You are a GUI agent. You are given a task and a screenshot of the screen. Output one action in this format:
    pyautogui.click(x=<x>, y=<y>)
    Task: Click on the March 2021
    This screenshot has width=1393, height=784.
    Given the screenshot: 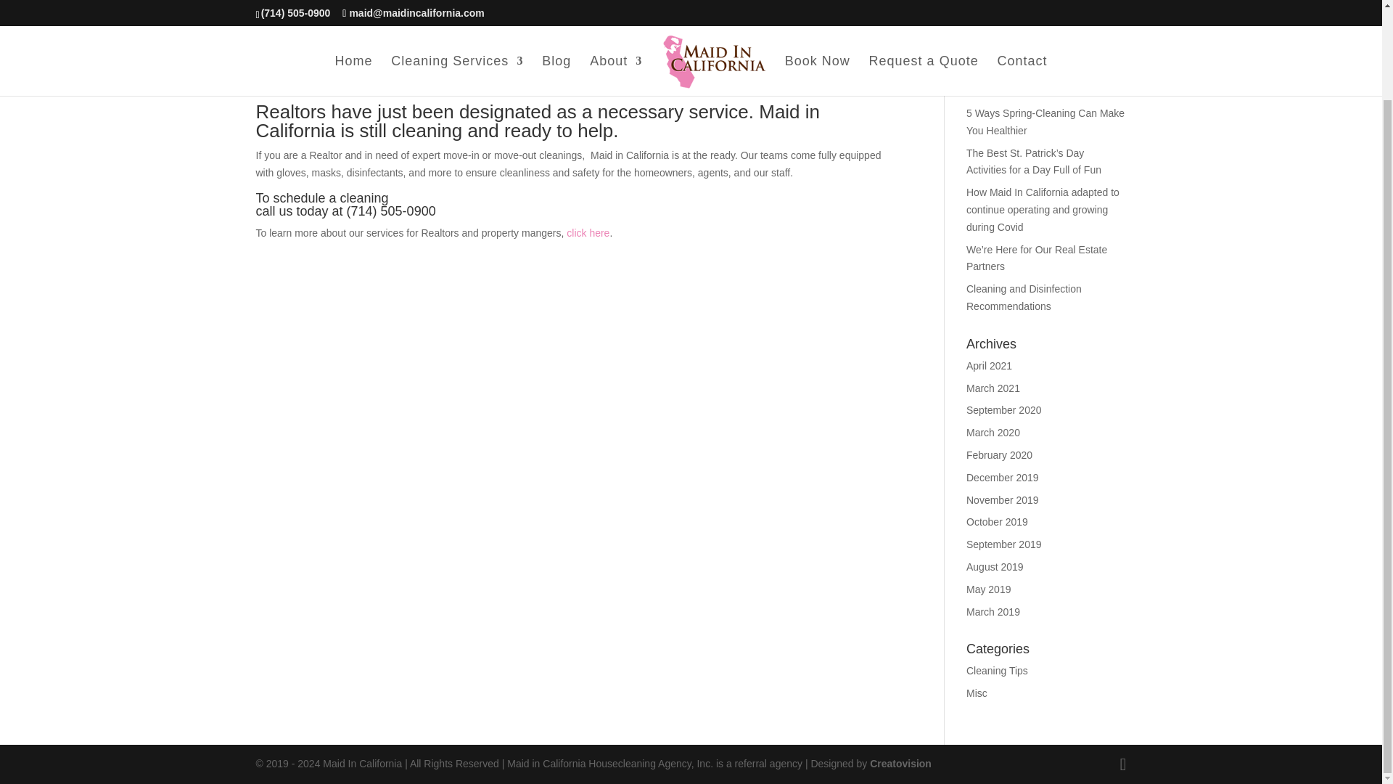 What is the action you would take?
    pyautogui.click(x=993, y=388)
    